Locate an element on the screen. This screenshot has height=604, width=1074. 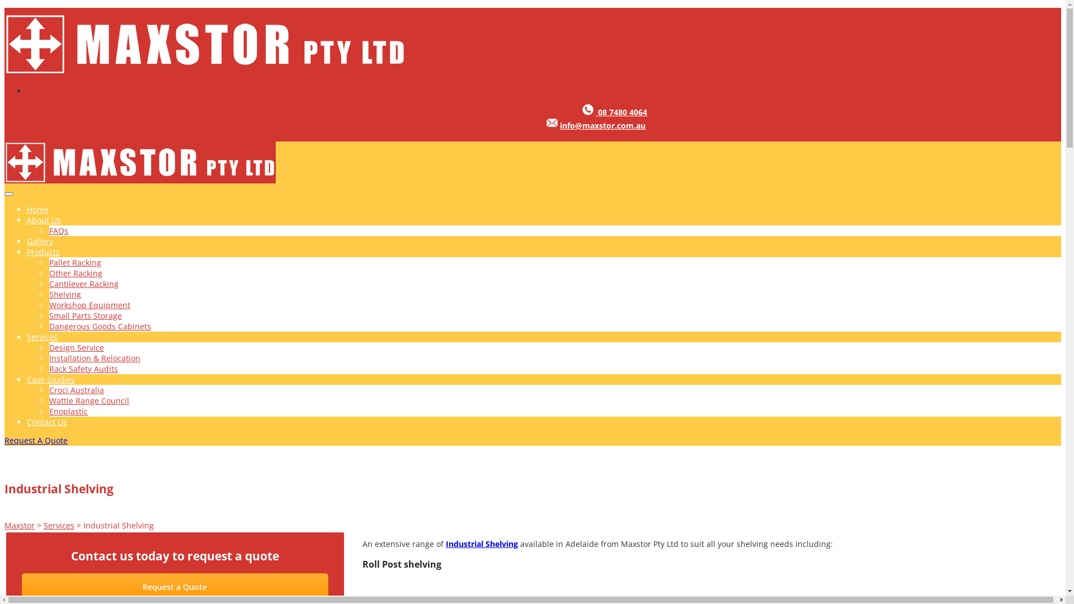
Contact Us is located at coordinates (47, 422).